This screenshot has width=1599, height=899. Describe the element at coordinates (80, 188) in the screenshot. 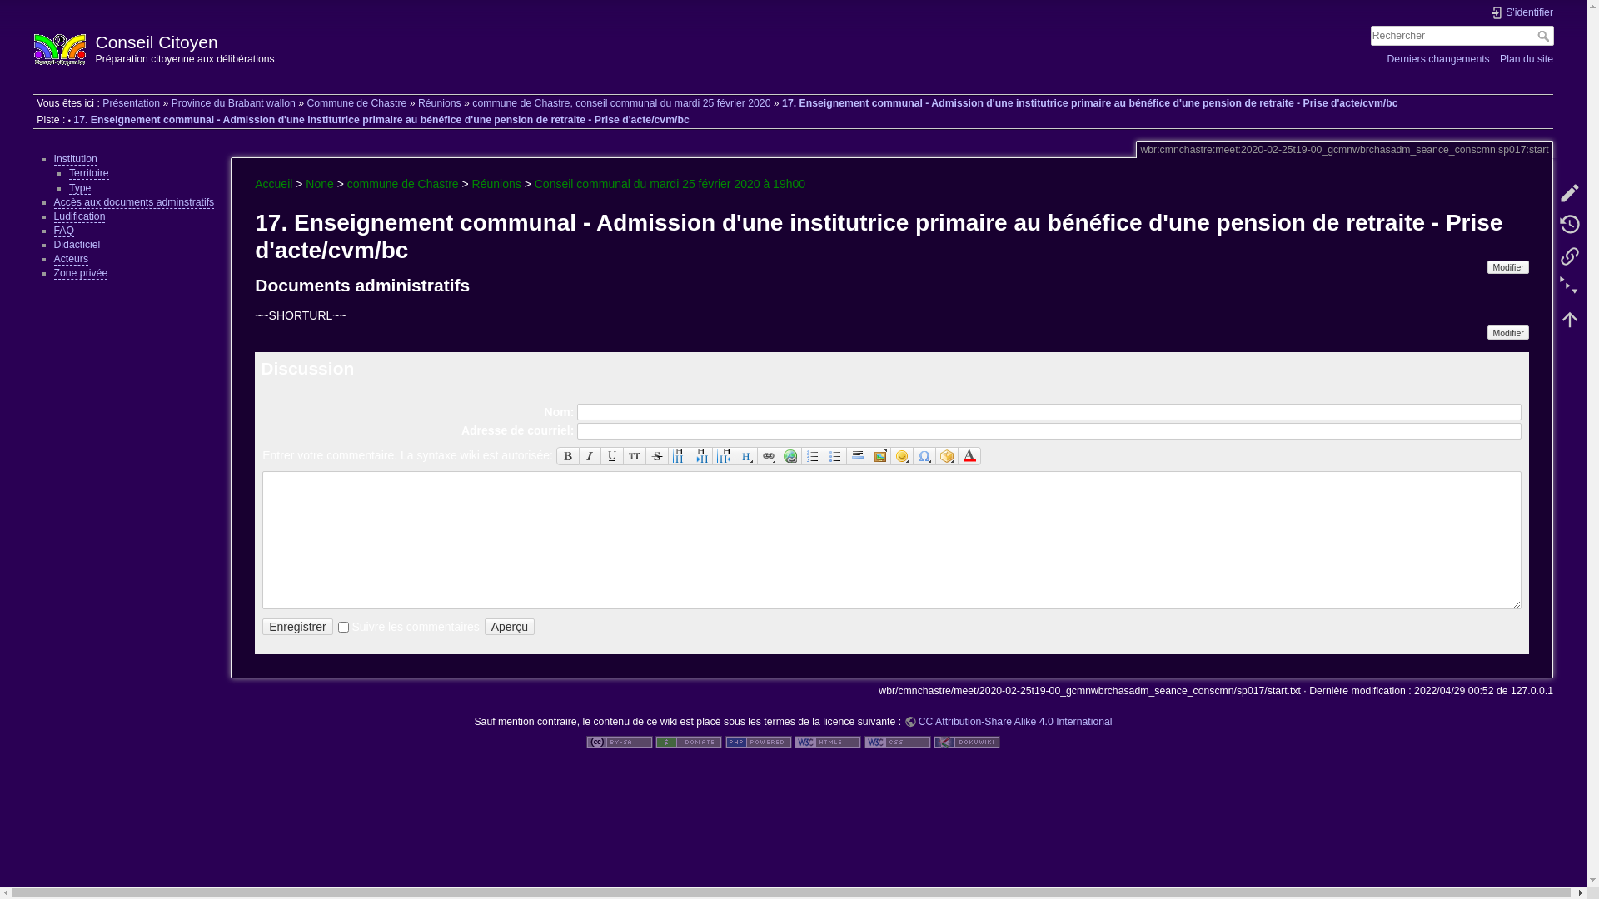

I see `Type` at that location.